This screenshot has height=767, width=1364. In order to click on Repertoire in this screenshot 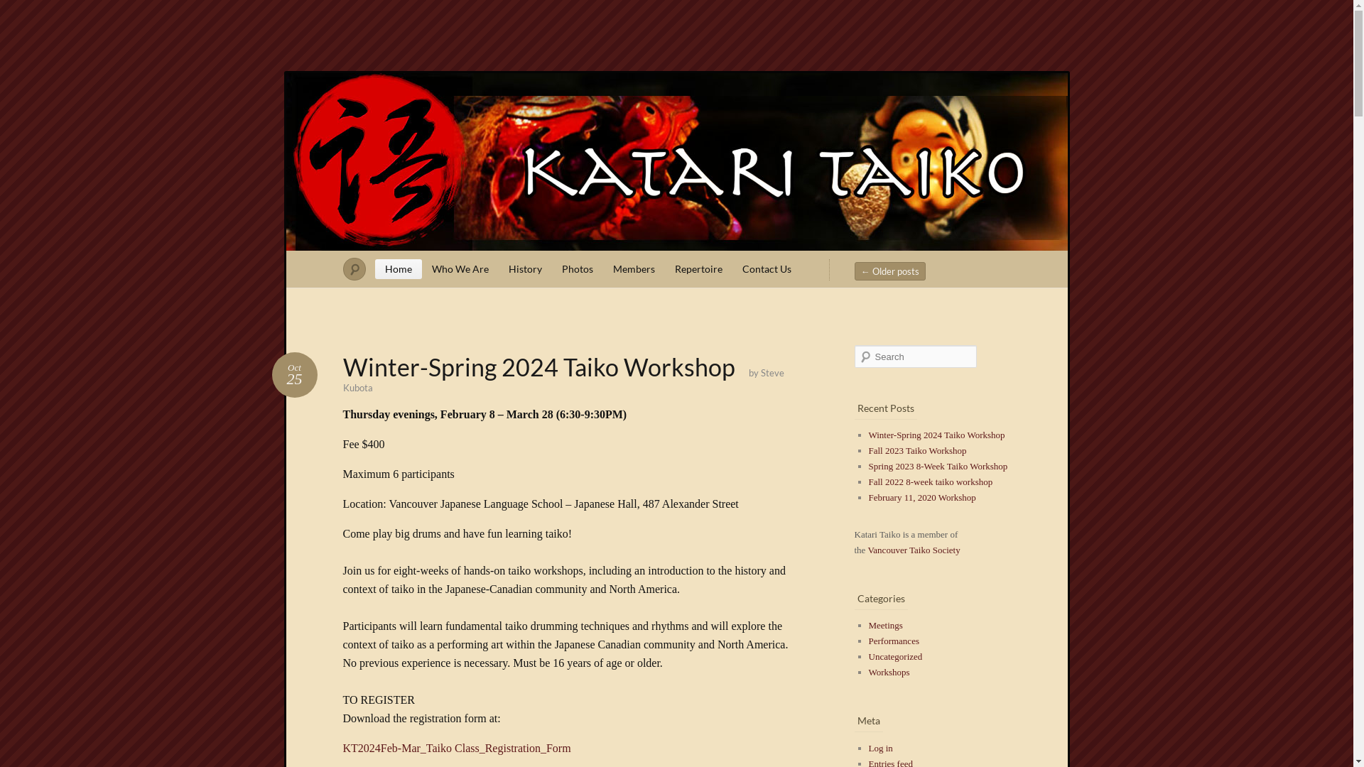, I will do `click(699, 269)`.